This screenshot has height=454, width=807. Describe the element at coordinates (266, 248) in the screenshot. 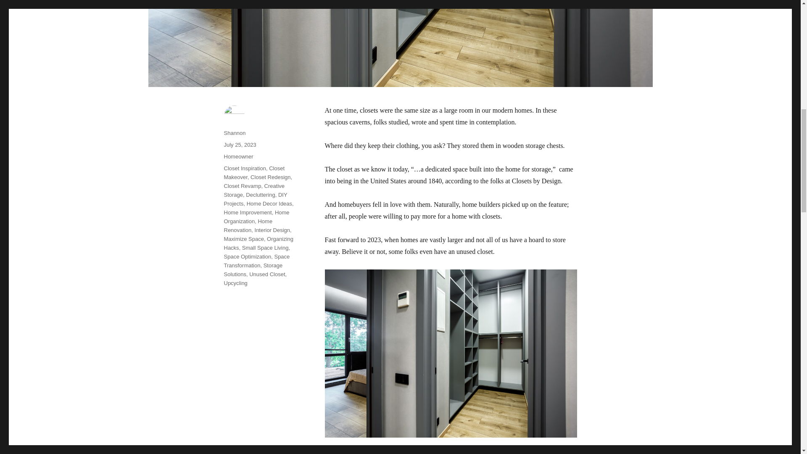

I see `Small Space Living` at that location.